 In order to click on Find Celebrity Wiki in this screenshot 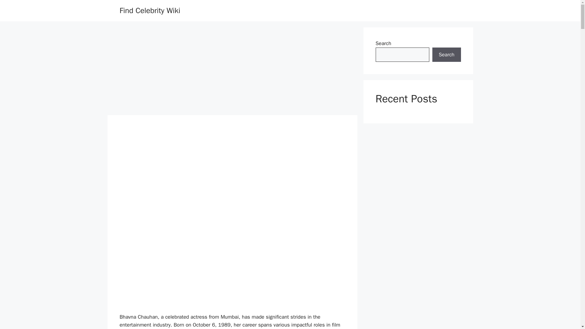, I will do `click(150, 10)`.